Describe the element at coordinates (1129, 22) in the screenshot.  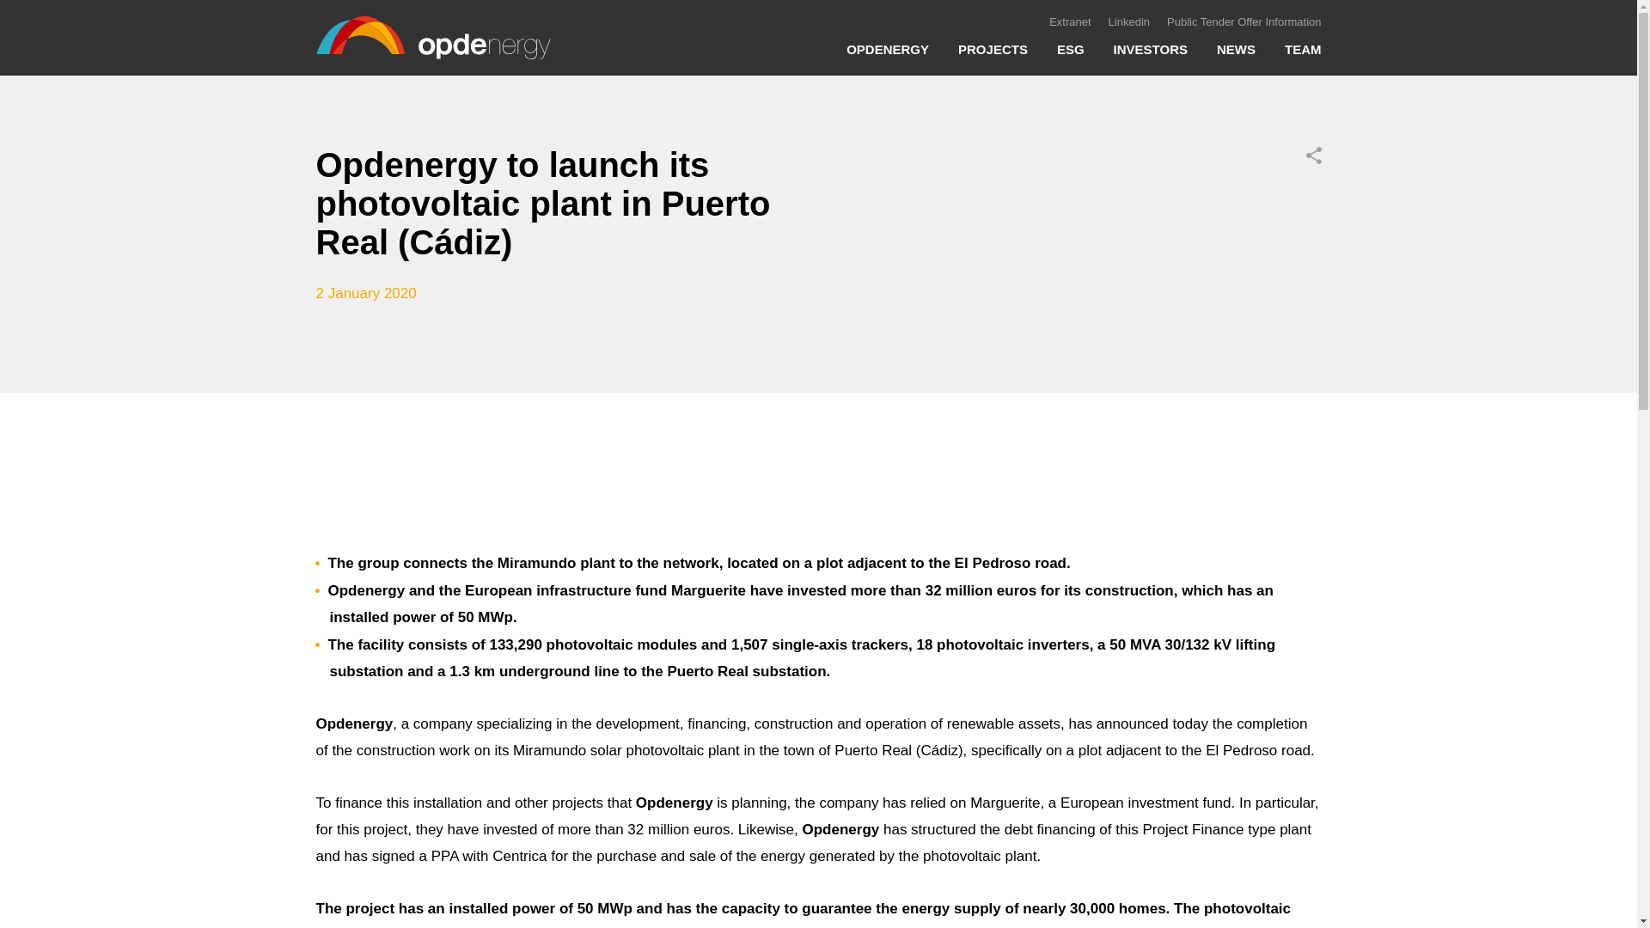
I see `Linkedin` at that location.